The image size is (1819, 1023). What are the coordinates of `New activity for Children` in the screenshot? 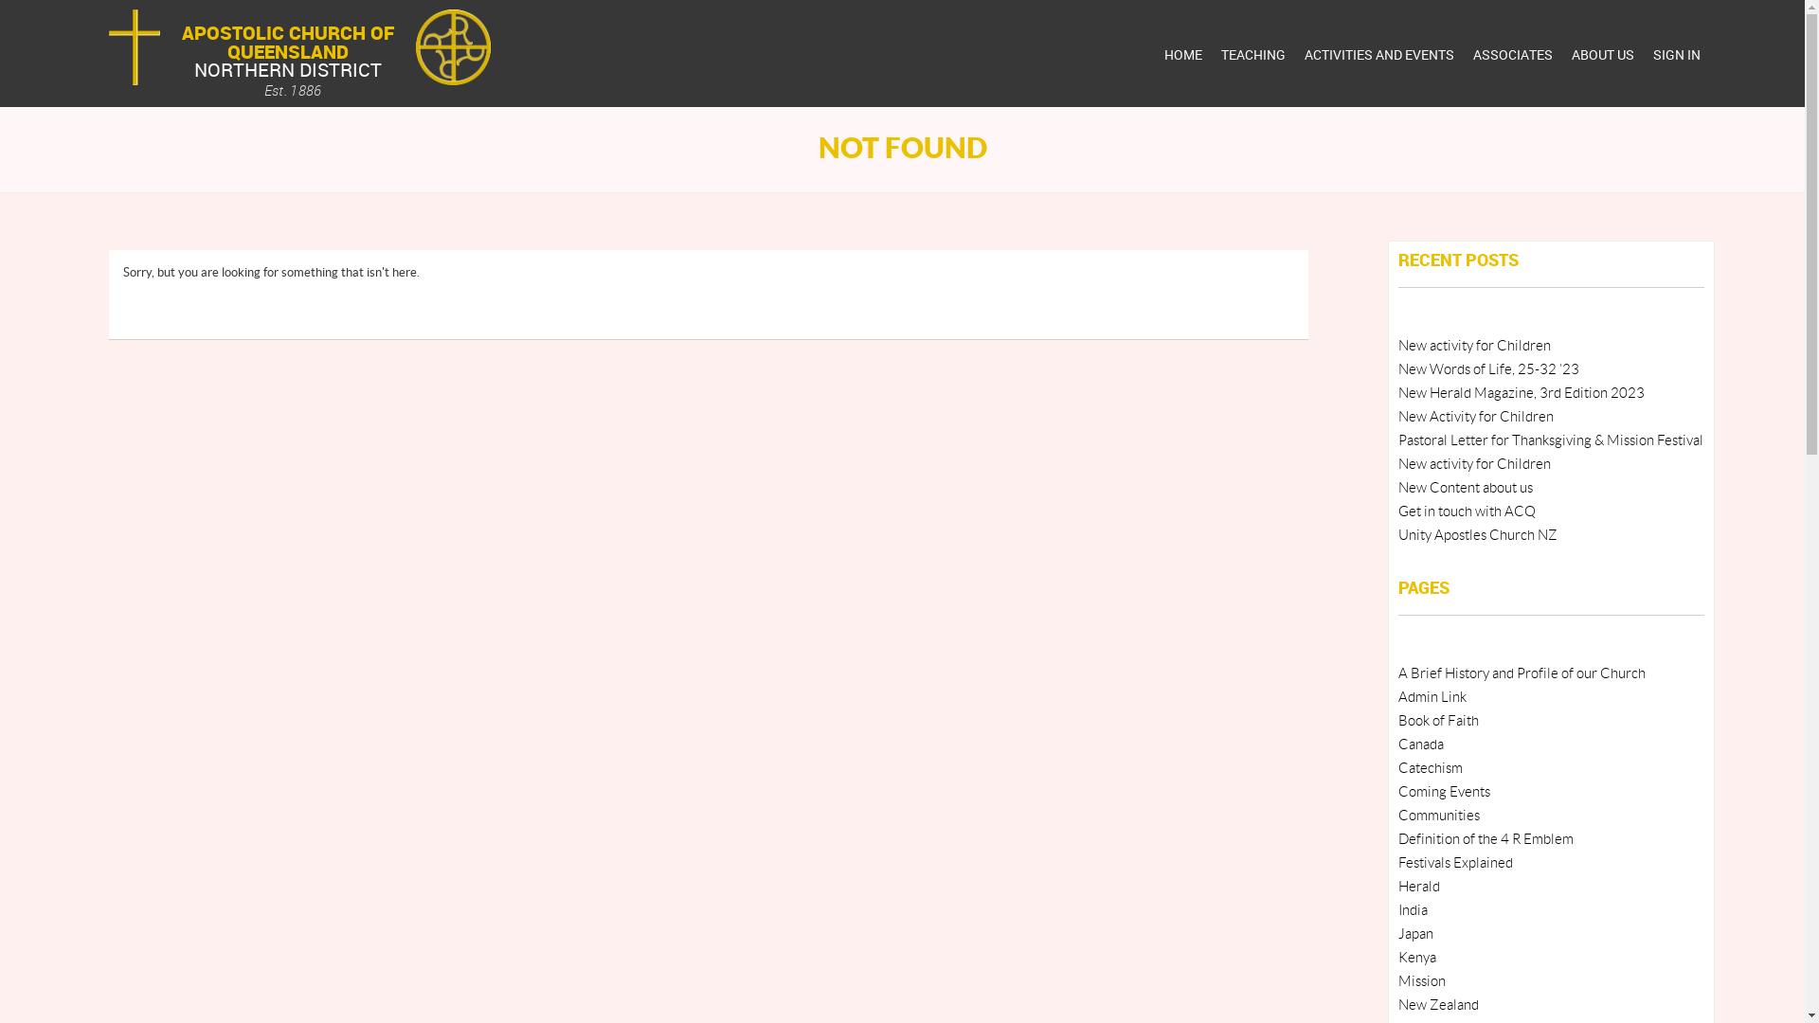 It's located at (1474, 464).